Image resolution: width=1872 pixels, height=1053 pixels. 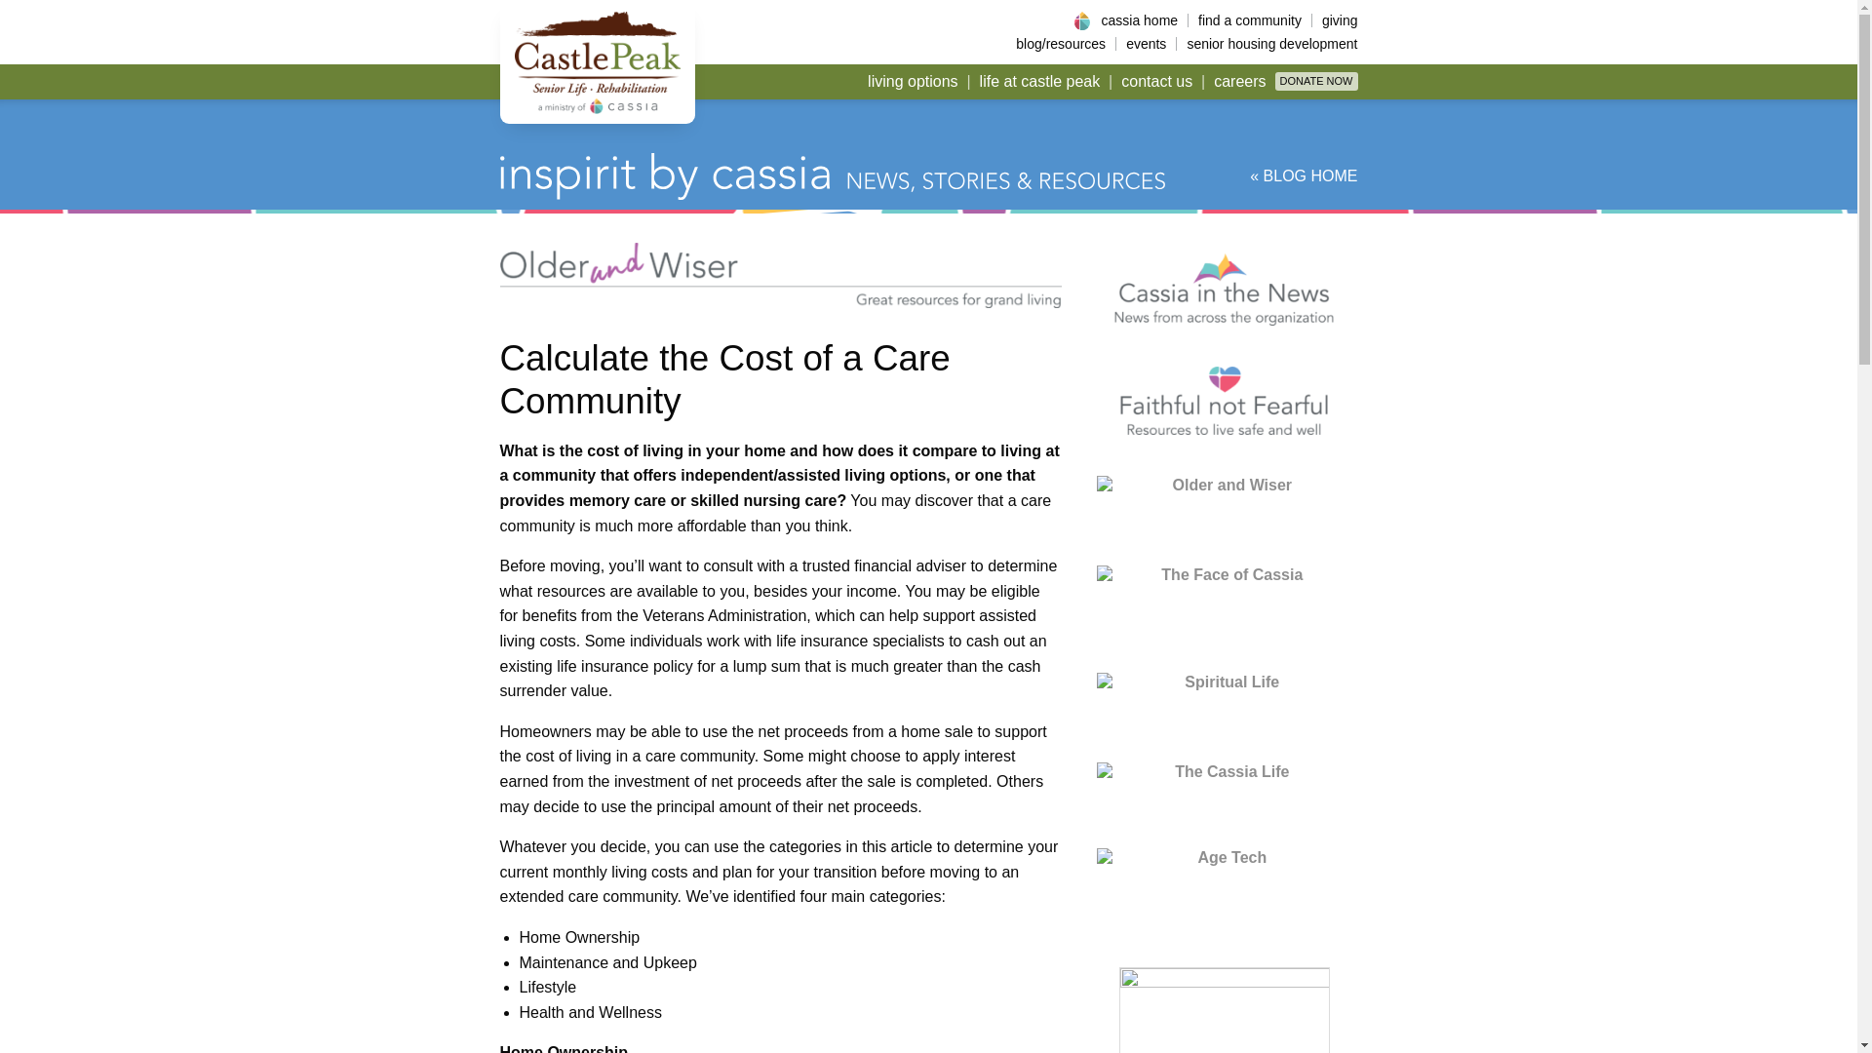 What do you see at coordinates (1335, 20) in the screenshot?
I see `giving` at bounding box center [1335, 20].